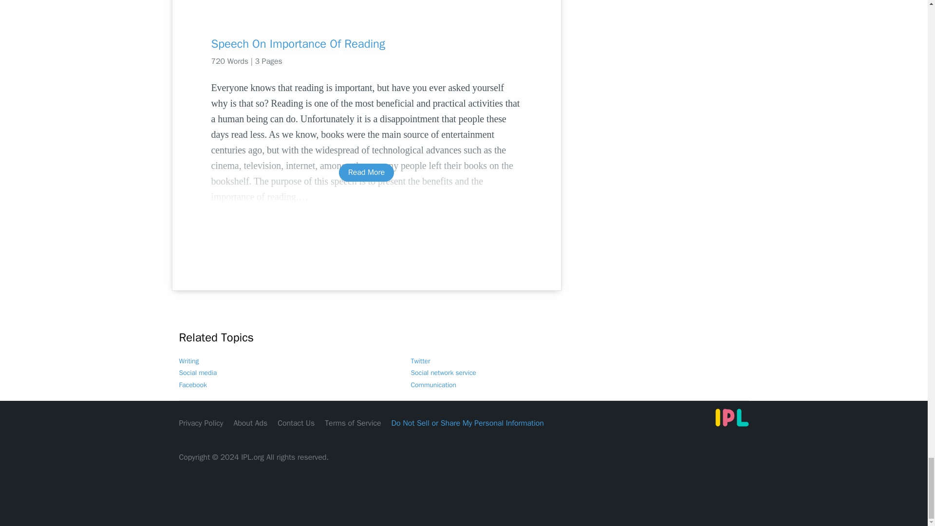  Describe the element at coordinates (201, 423) in the screenshot. I see `Privacy Policy` at that location.